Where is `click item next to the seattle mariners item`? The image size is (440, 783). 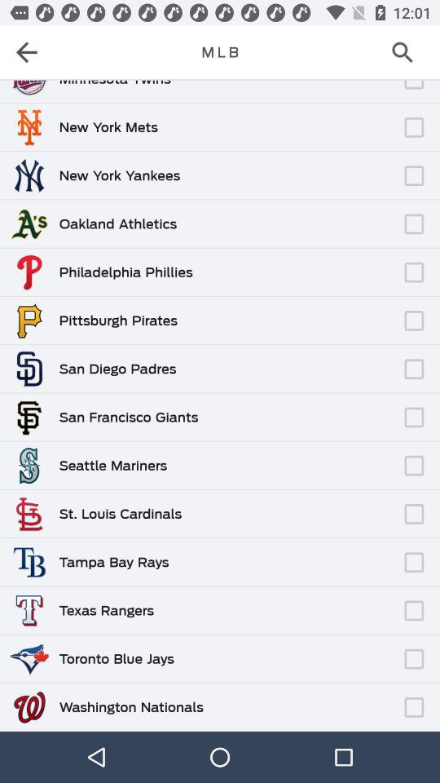
click item next to the seattle mariners item is located at coordinates (283, 458).